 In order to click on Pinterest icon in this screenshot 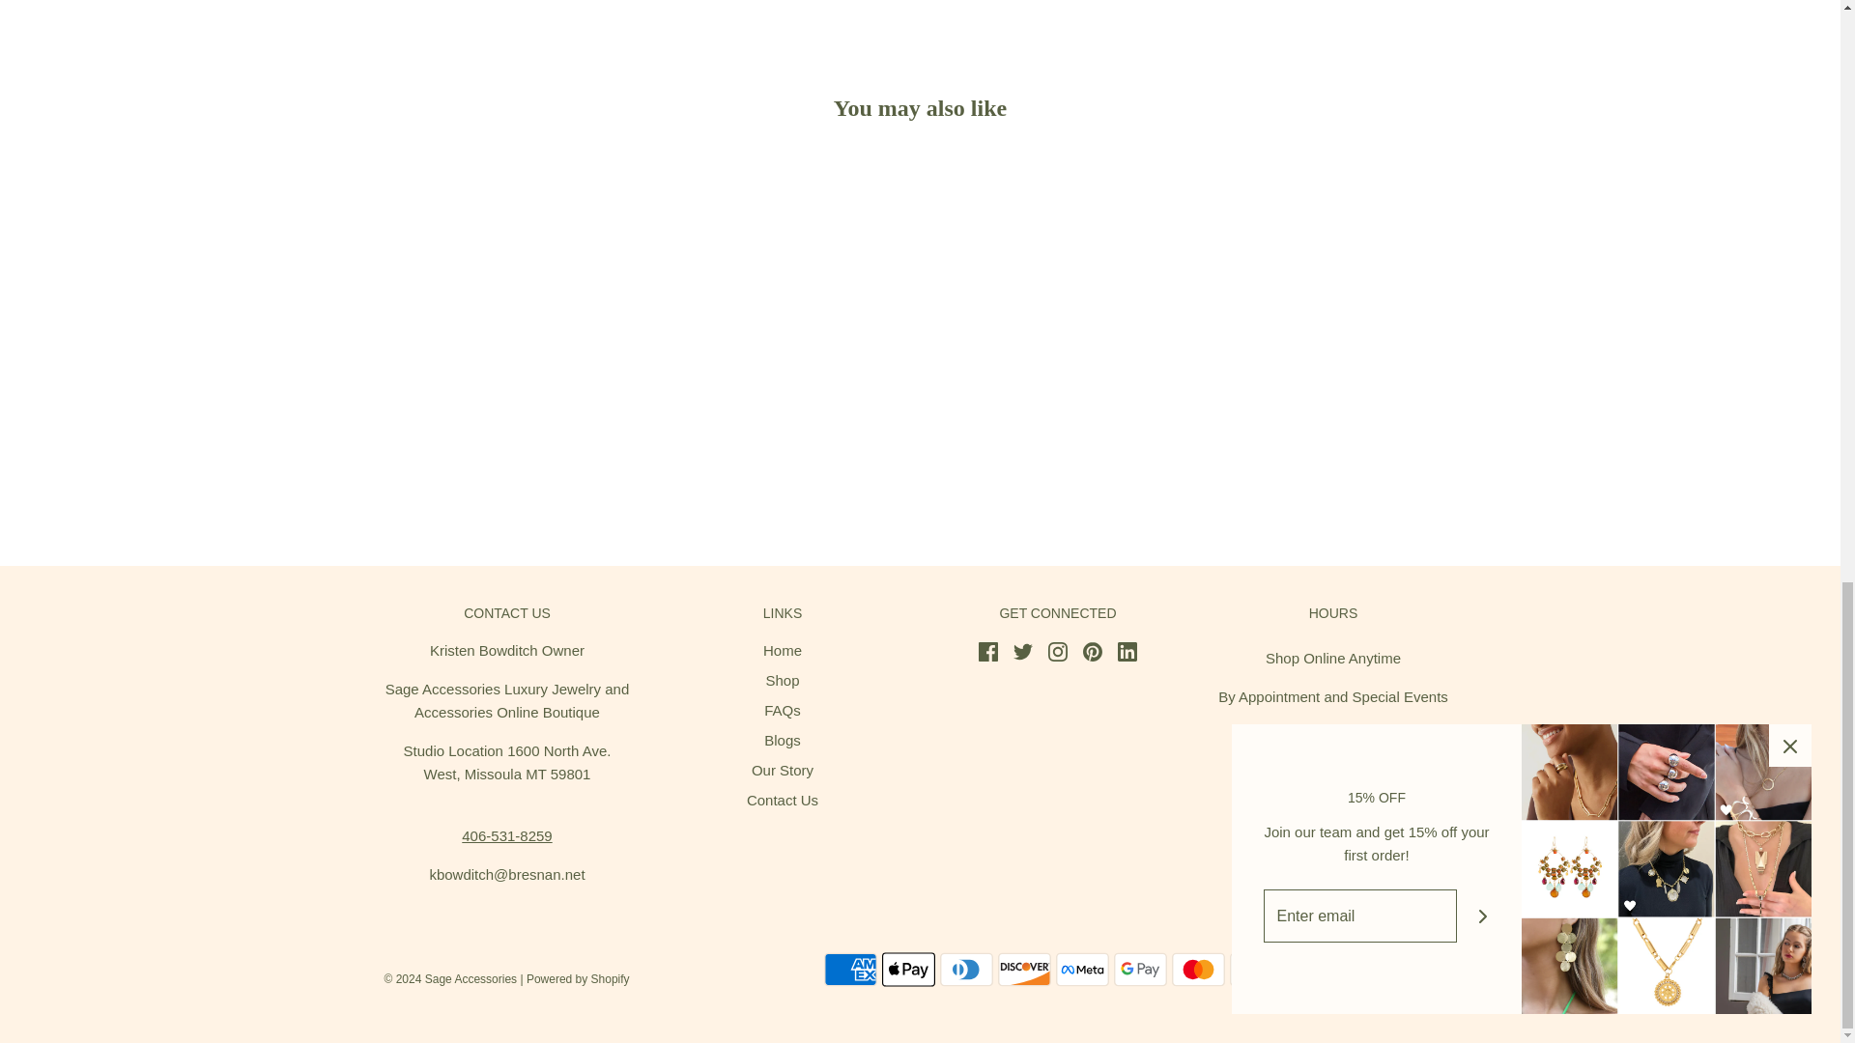, I will do `click(1092, 651)`.